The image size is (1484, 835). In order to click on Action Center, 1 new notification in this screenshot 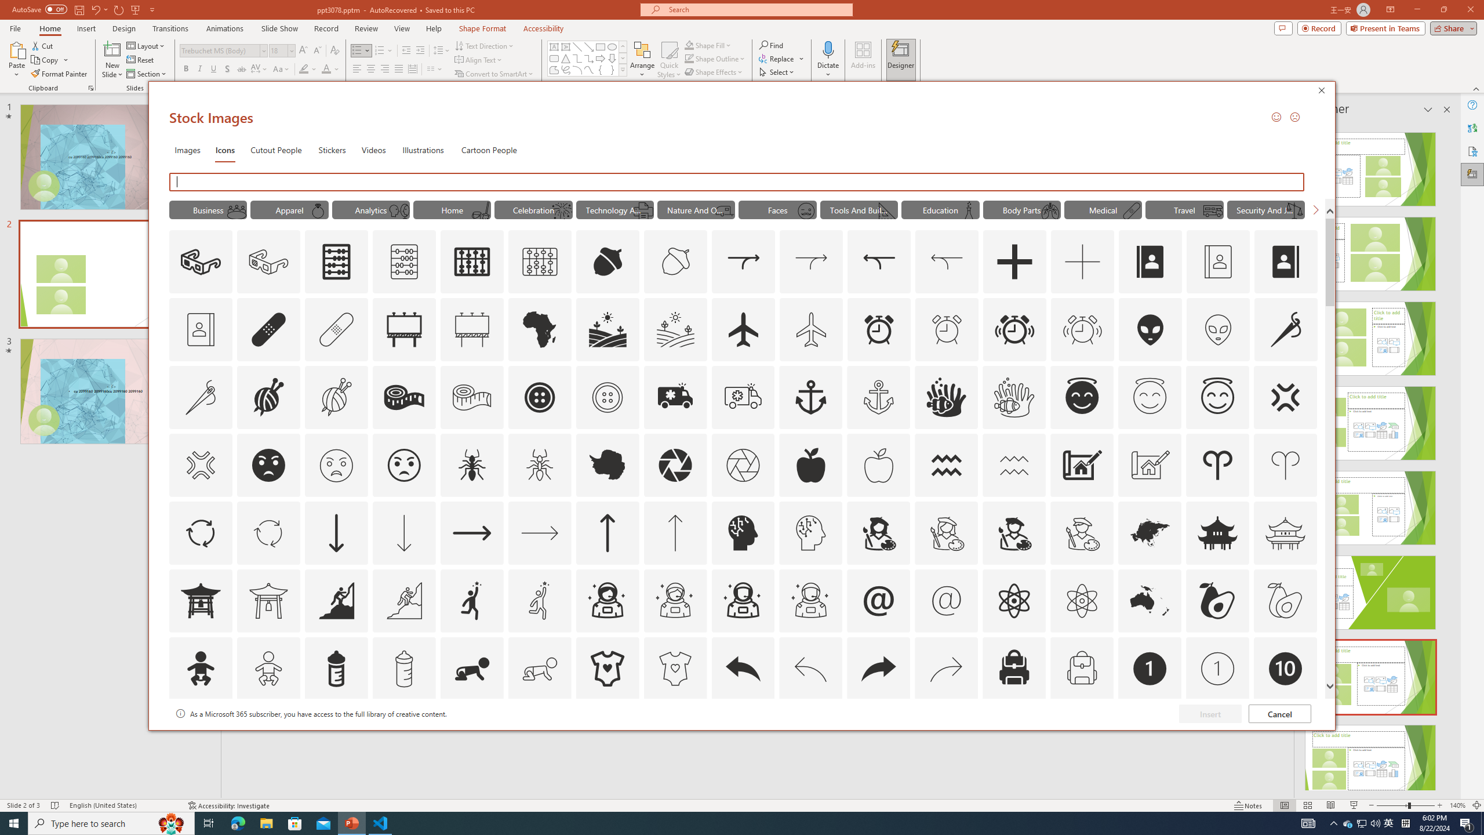, I will do `click(1467, 823)`.